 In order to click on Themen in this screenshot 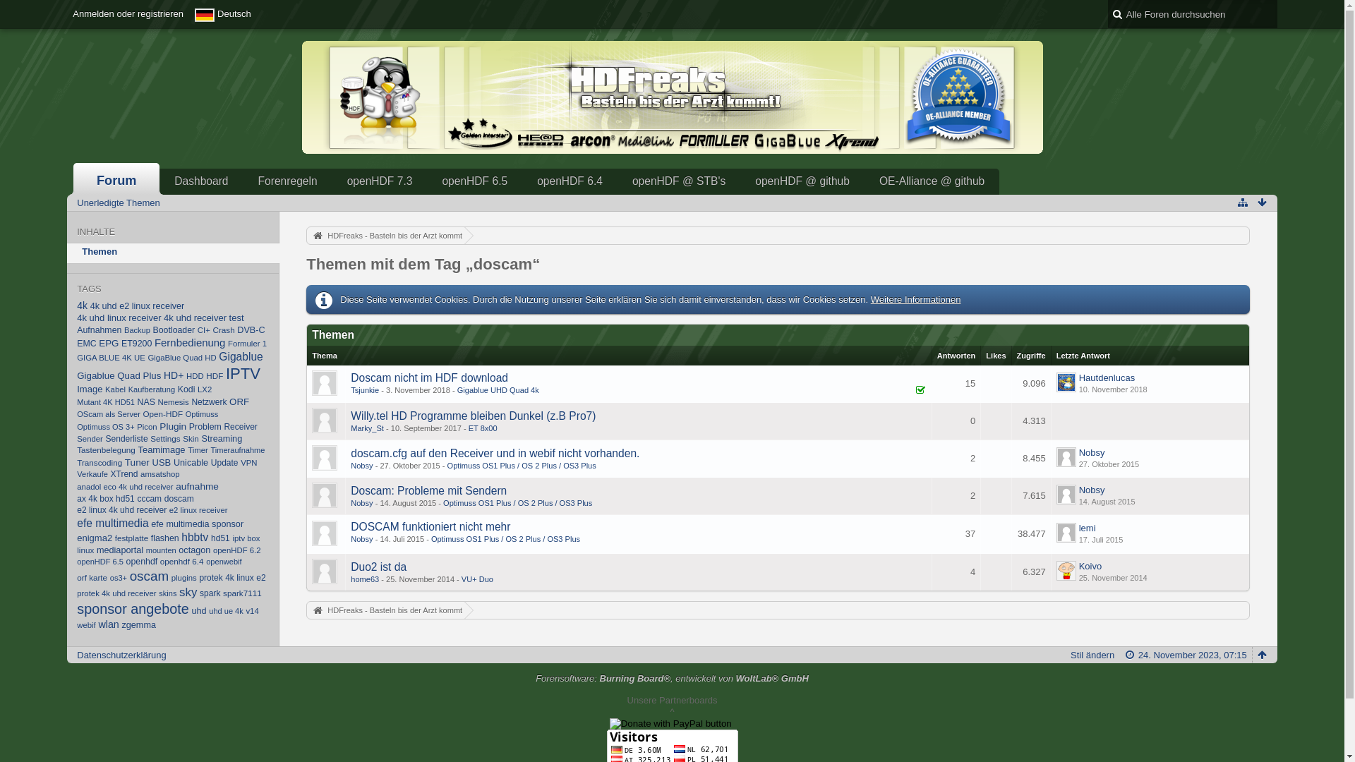, I will do `click(174, 253)`.